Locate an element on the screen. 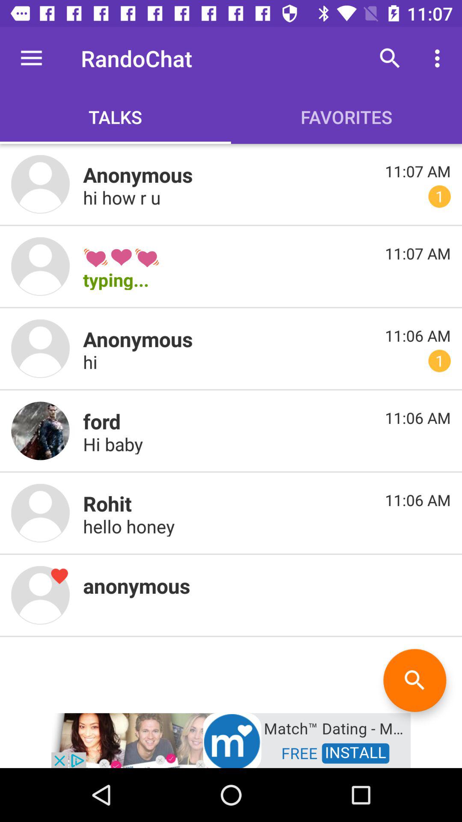 The image size is (462, 822). search button is located at coordinates (415, 680).